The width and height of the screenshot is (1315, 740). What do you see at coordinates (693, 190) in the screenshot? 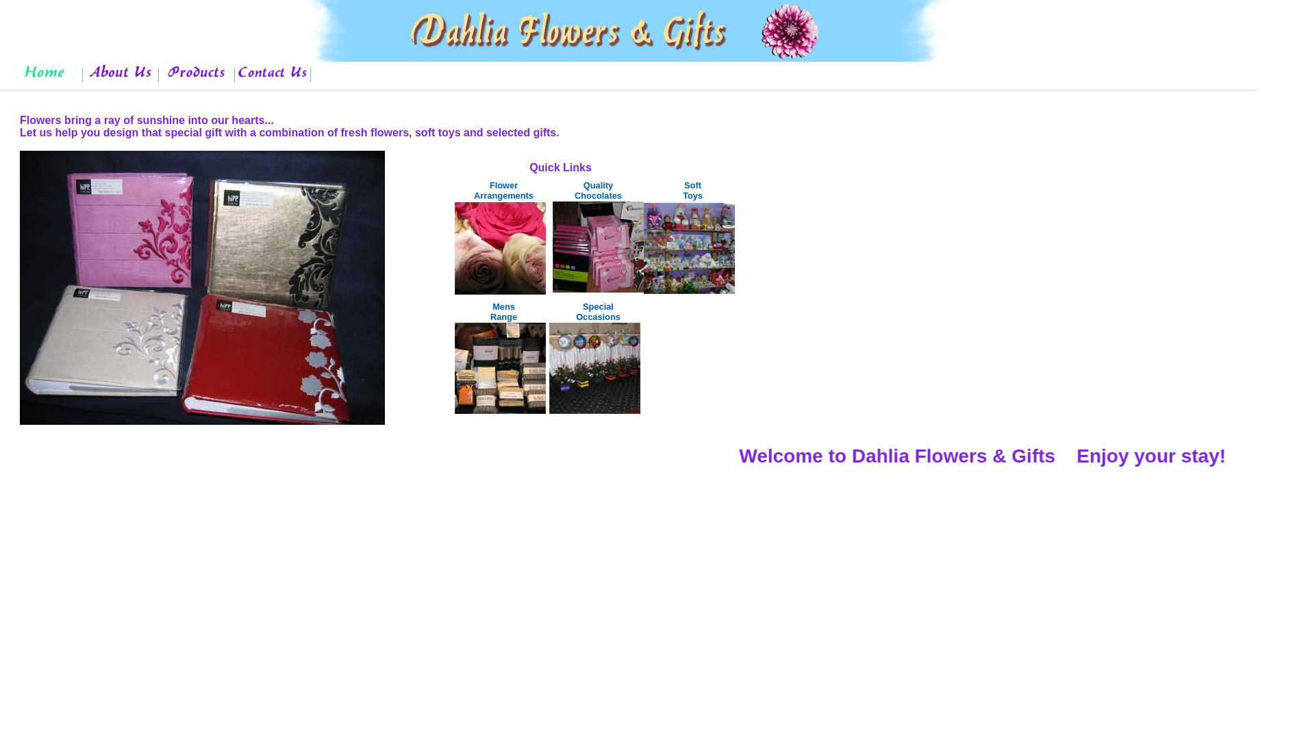
I see `Soft
Toys` at bounding box center [693, 190].